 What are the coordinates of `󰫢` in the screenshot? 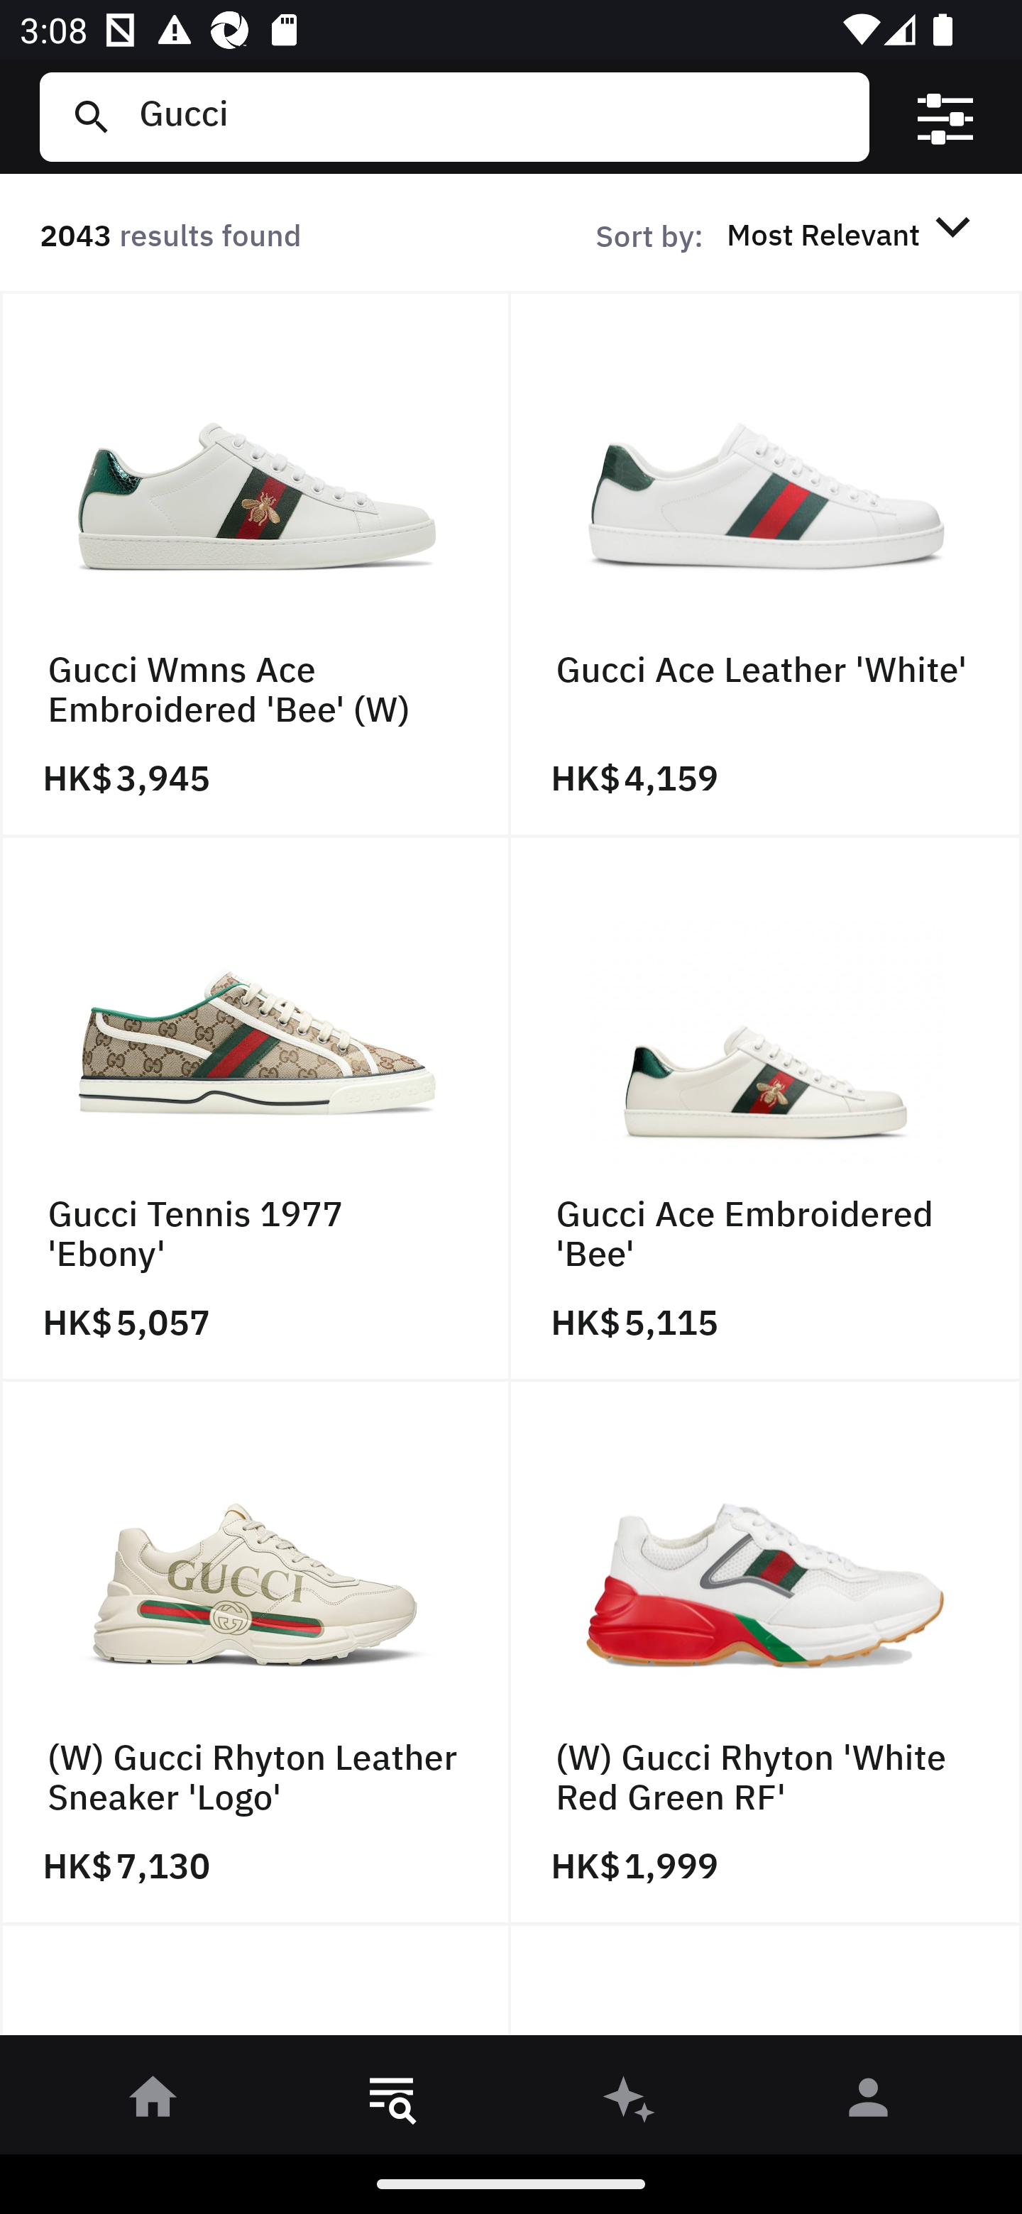 It's located at (630, 2102).